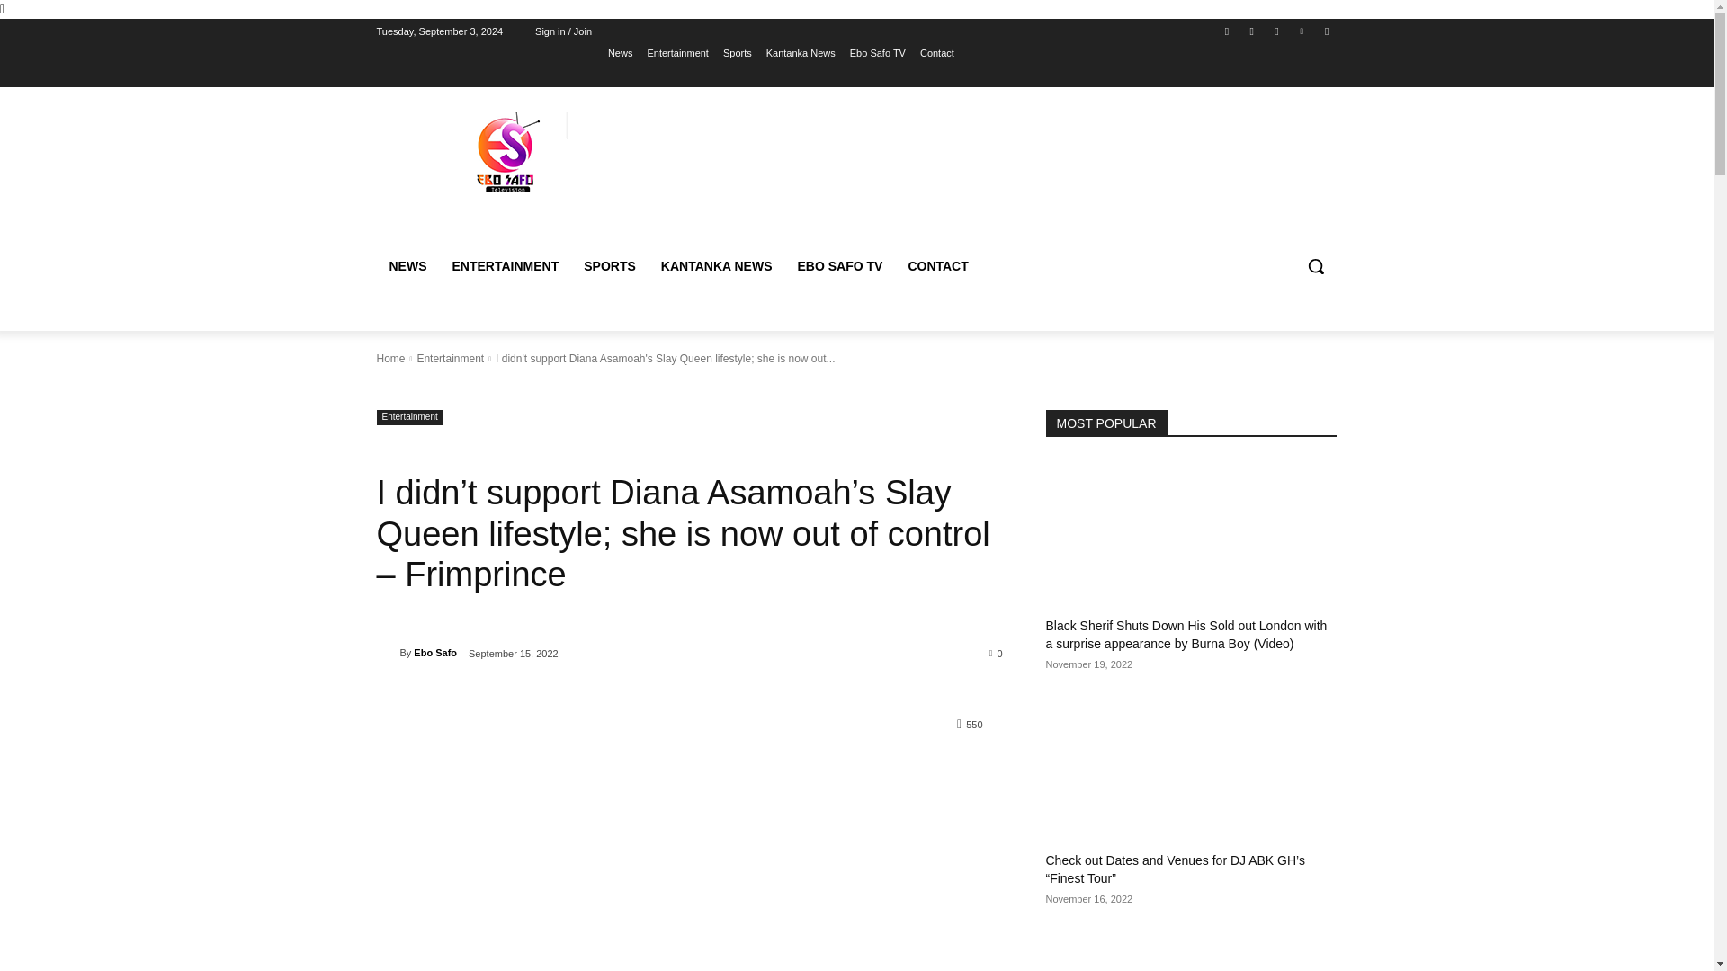  What do you see at coordinates (1227, 31) in the screenshot?
I see `Facebook` at bounding box center [1227, 31].